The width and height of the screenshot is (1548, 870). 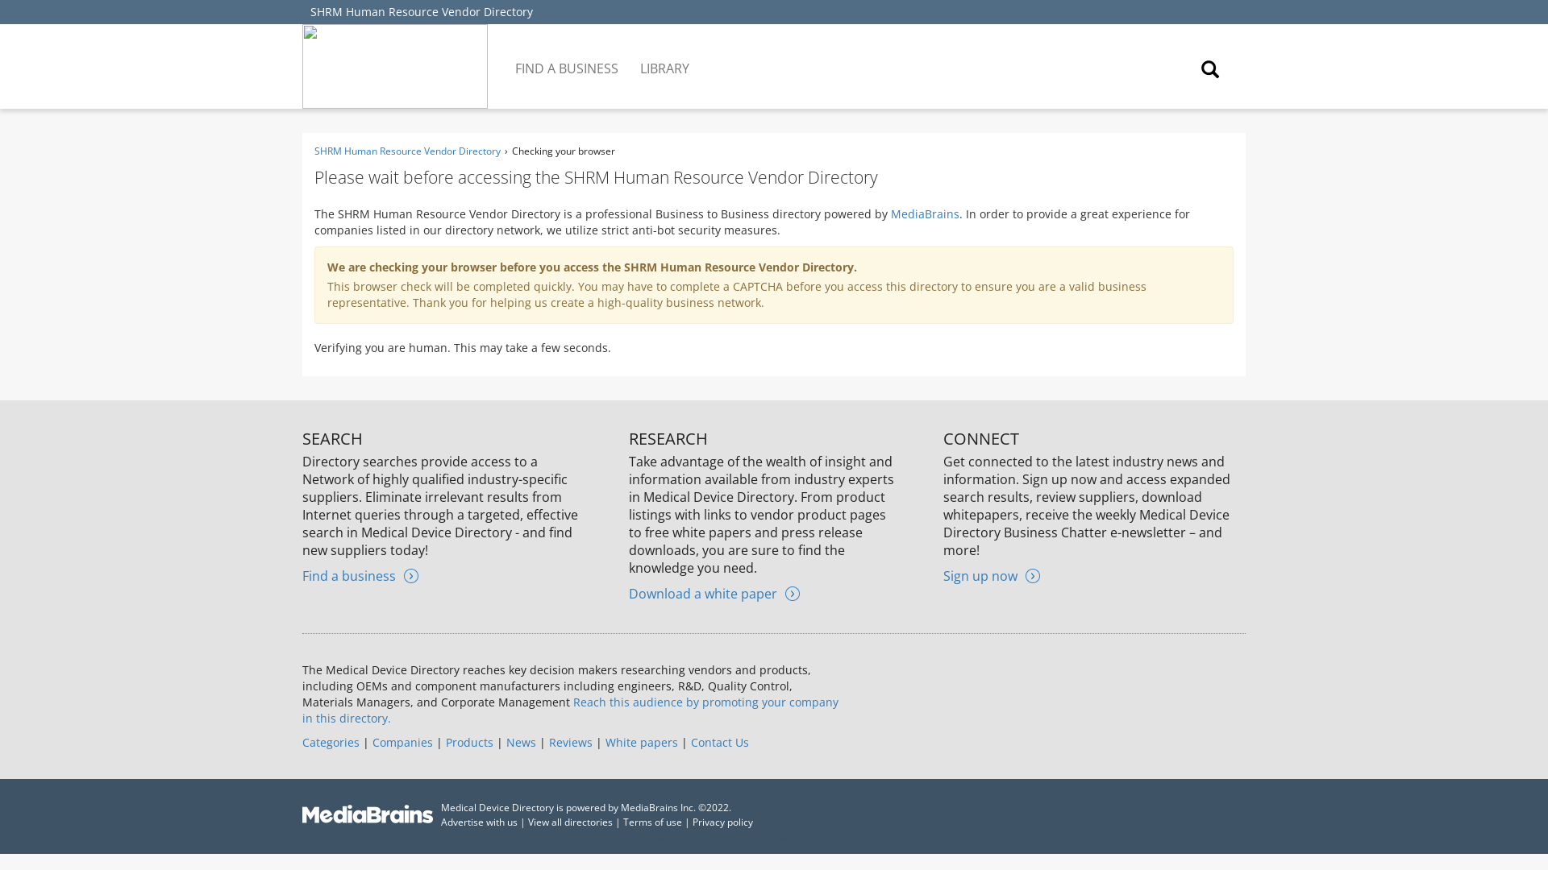 I want to click on Categories, so click(x=331, y=741).